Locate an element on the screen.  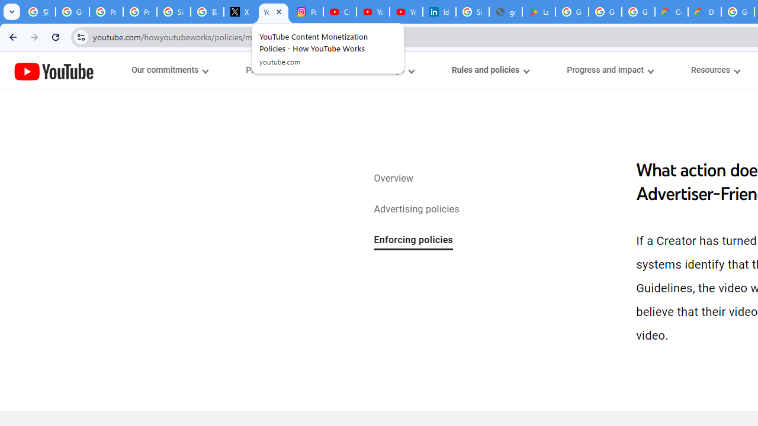
Enforcing policies is located at coordinates (413, 241).